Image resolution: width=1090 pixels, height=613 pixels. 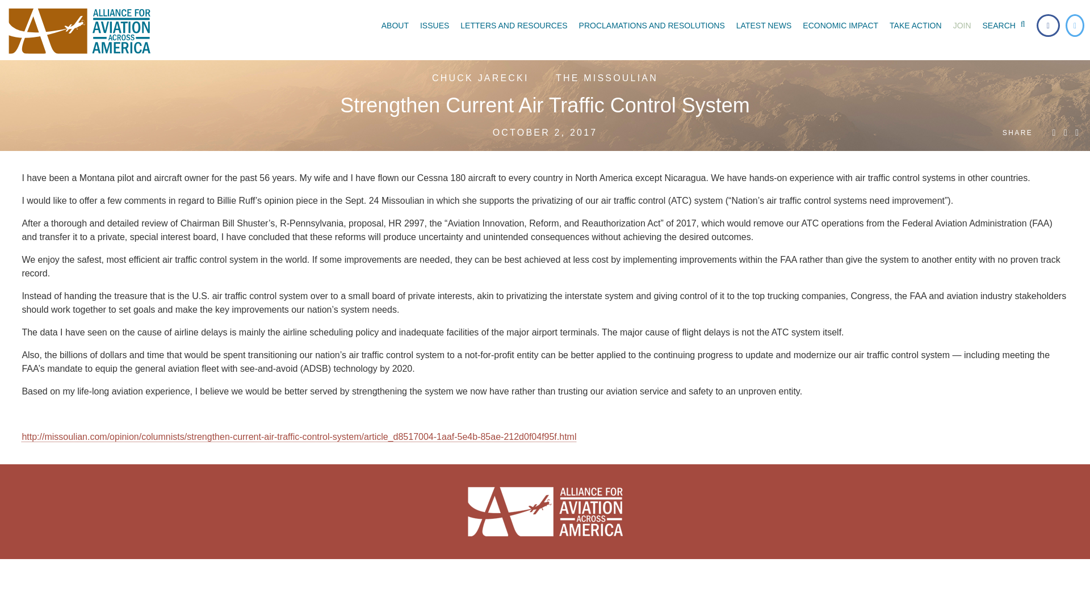 I want to click on ISSUES, so click(x=434, y=25).